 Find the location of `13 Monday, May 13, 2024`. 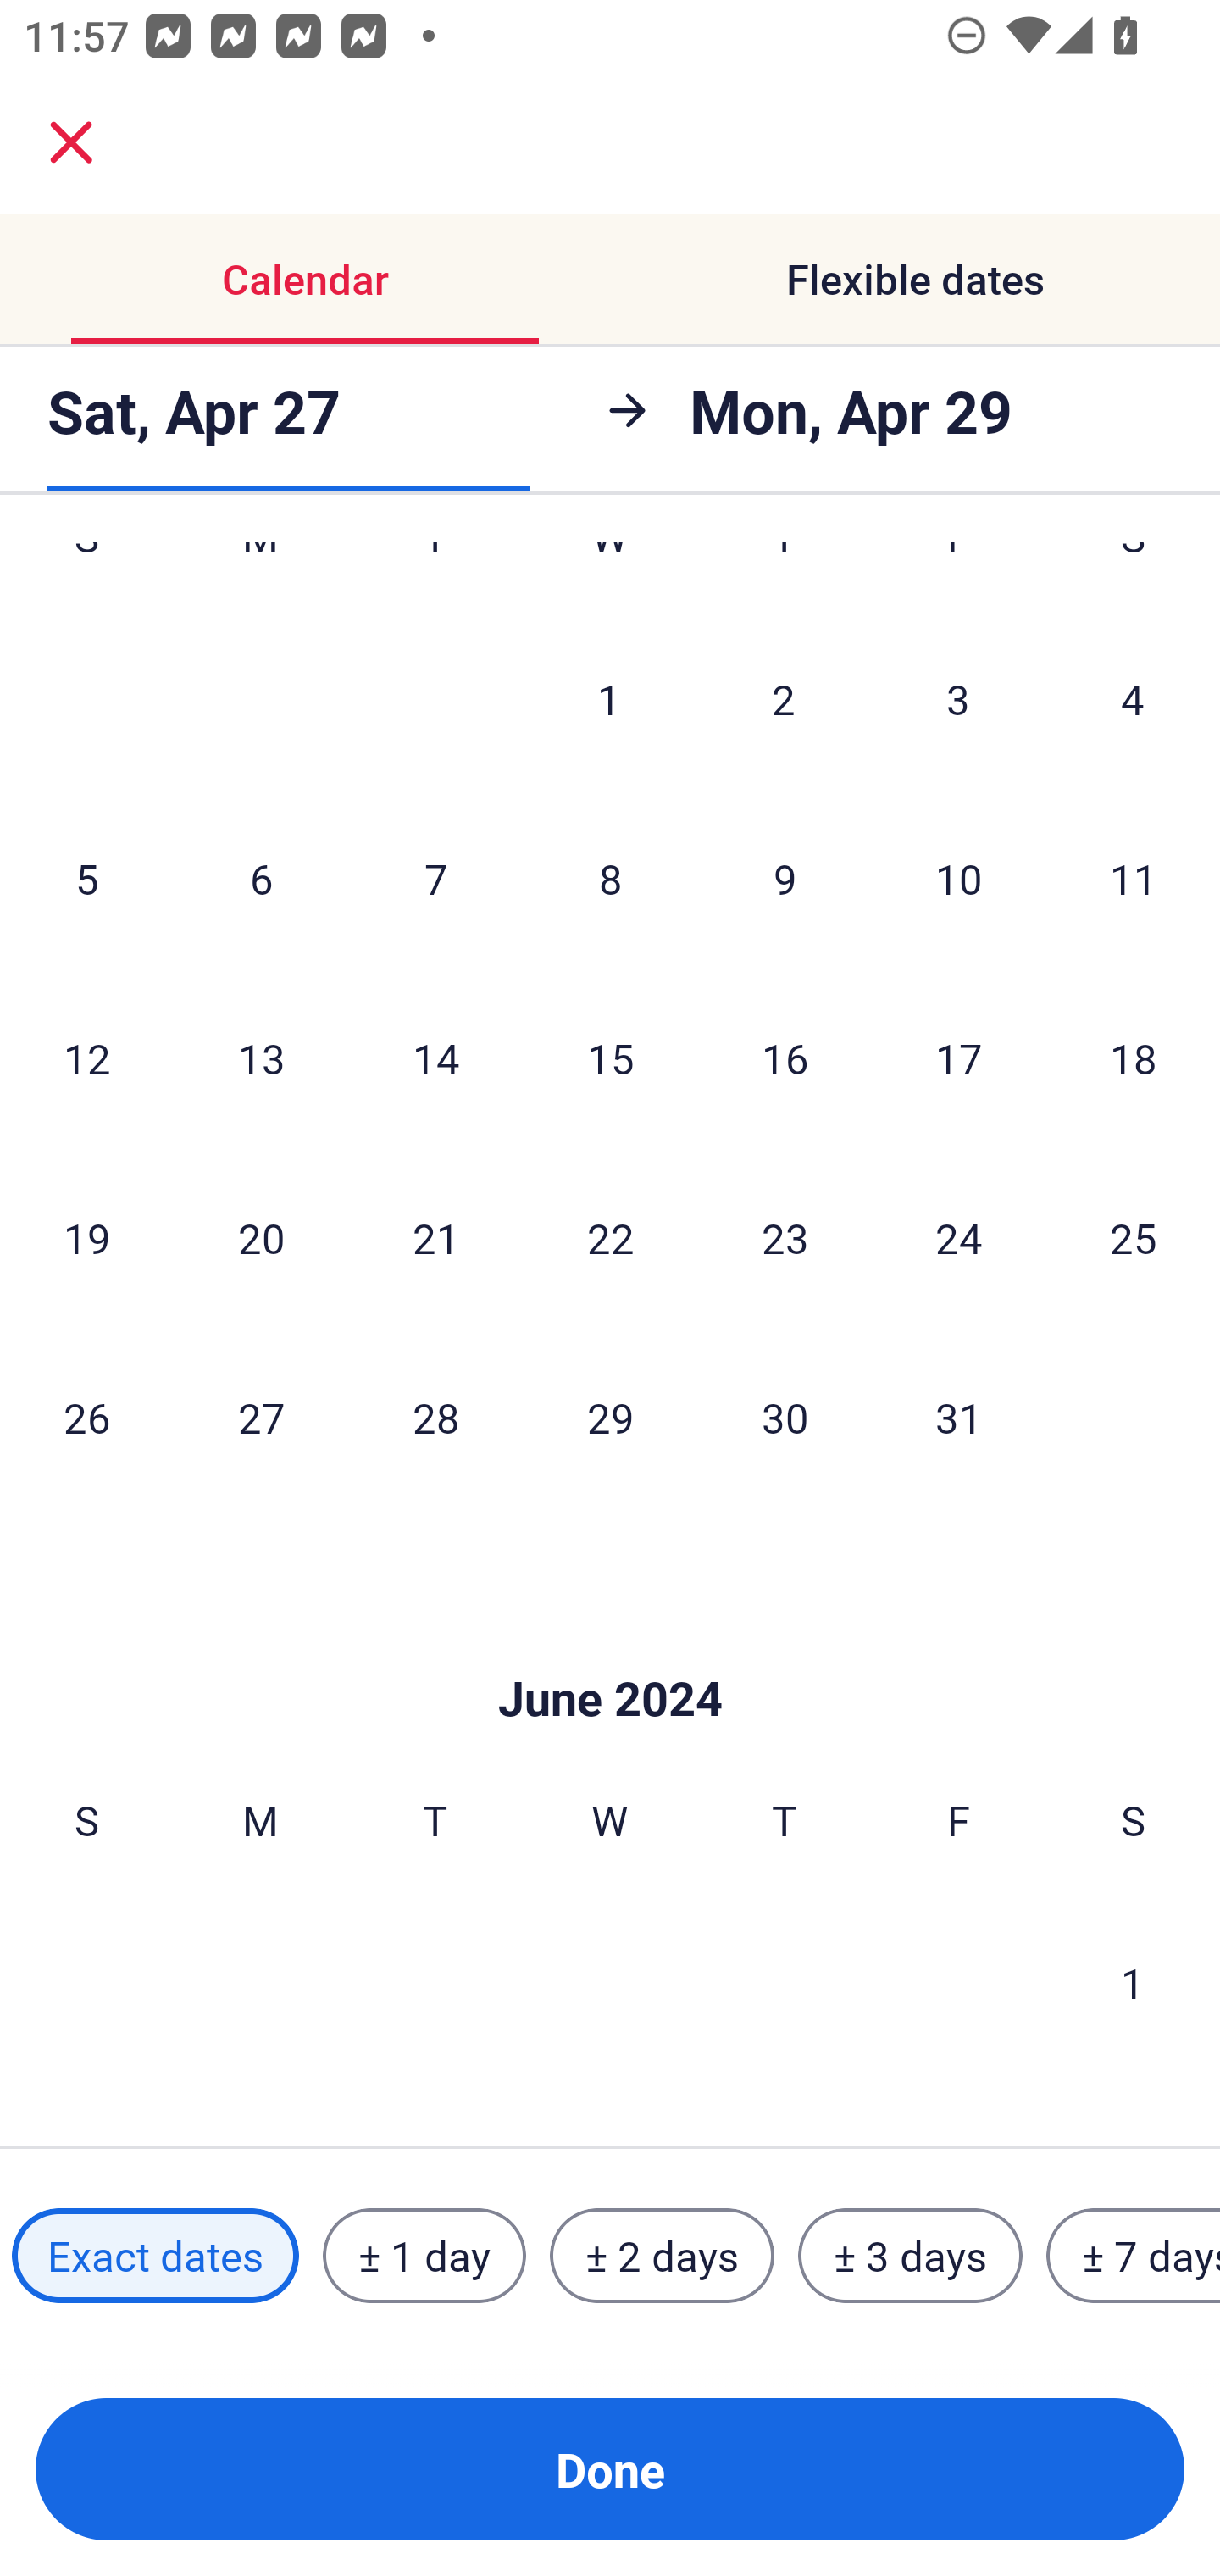

13 Monday, May 13, 2024 is located at coordinates (261, 1058).